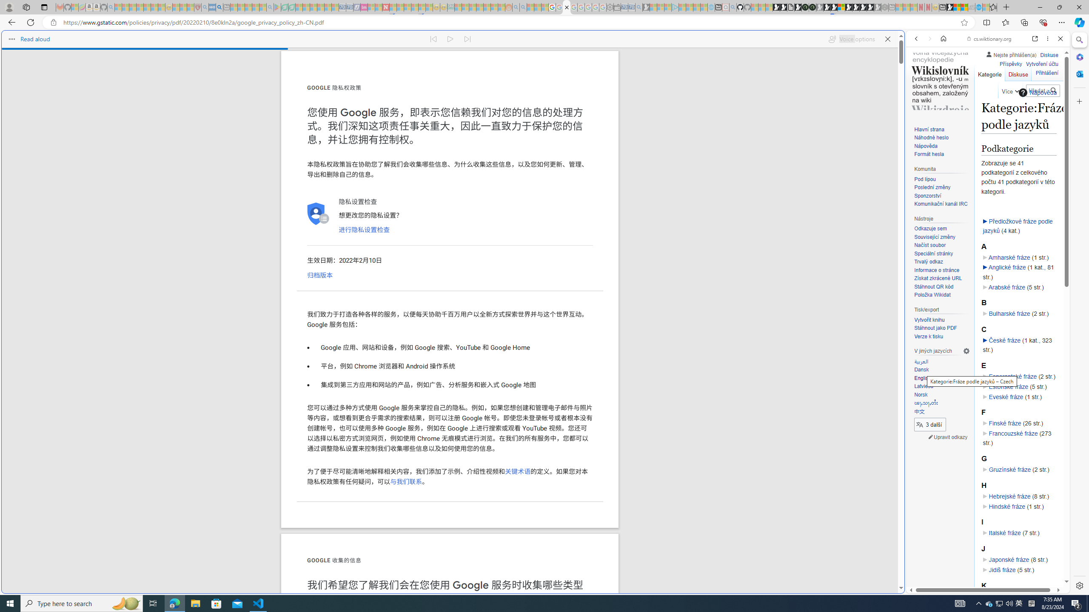 The image size is (1089, 612). I want to click on Dansk, so click(921, 370).